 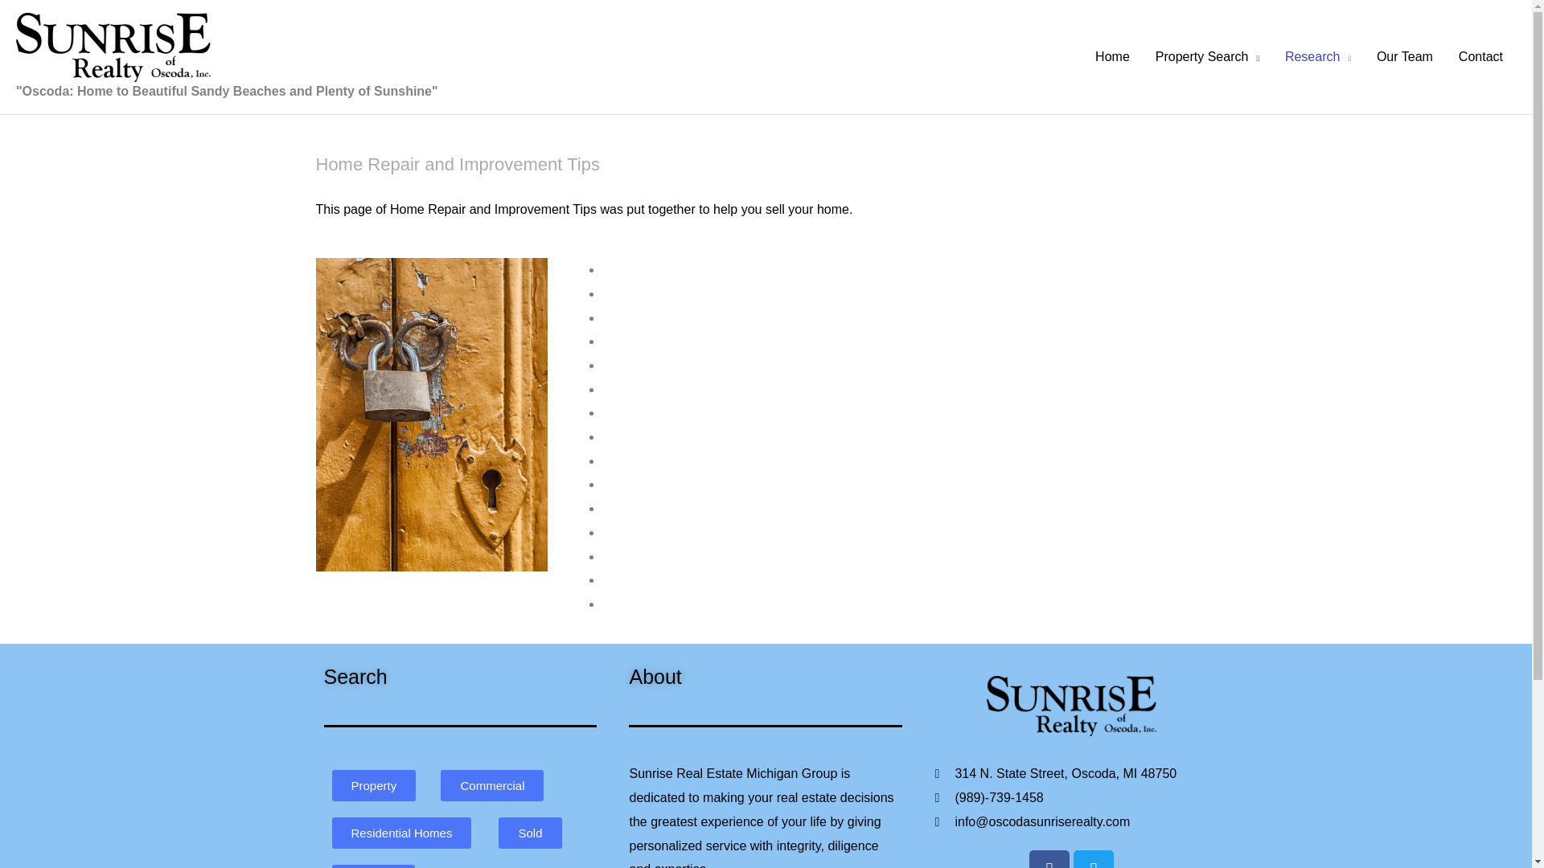 I want to click on Fans Help Beat The Summer Heat, so click(x=700, y=317).